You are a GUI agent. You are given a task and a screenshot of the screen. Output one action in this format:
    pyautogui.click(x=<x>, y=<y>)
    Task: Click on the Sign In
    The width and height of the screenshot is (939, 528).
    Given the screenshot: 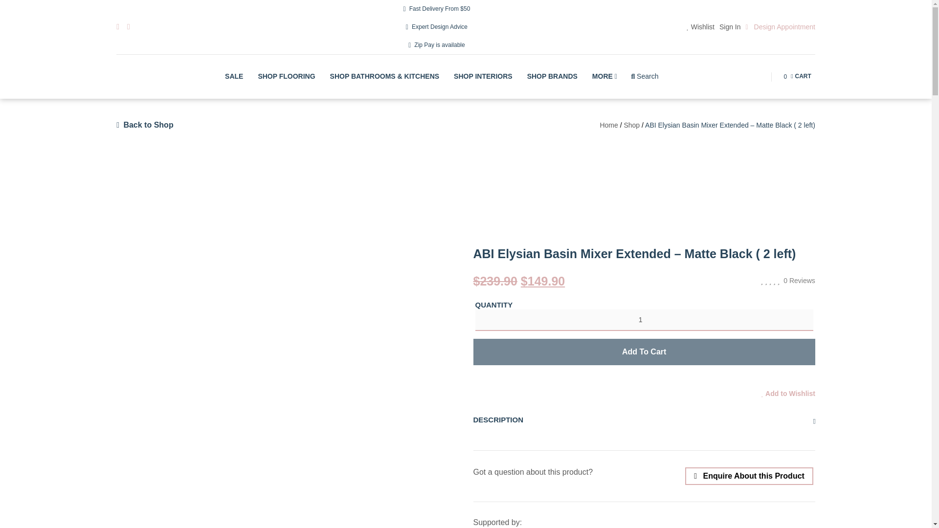 What is the action you would take?
    pyautogui.click(x=730, y=27)
    